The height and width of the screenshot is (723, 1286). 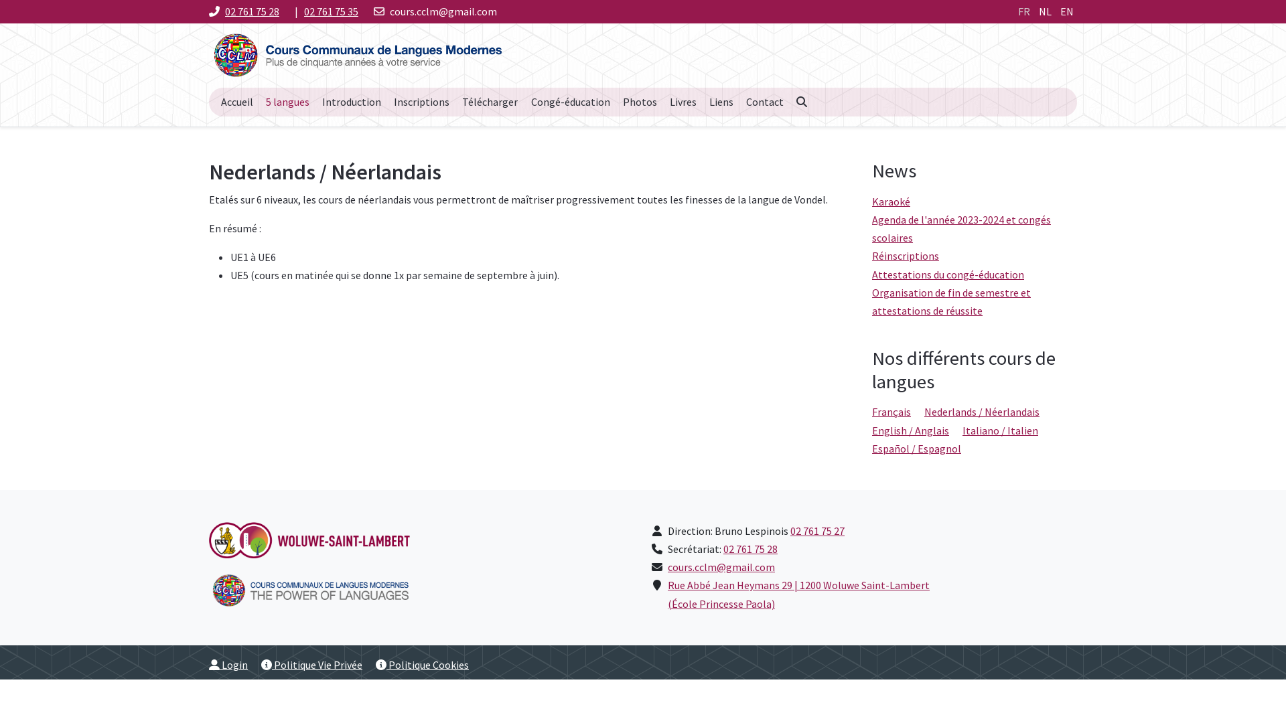 What do you see at coordinates (252, 11) in the screenshot?
I see `02 761 75 28` at bounding box center [252, 11].